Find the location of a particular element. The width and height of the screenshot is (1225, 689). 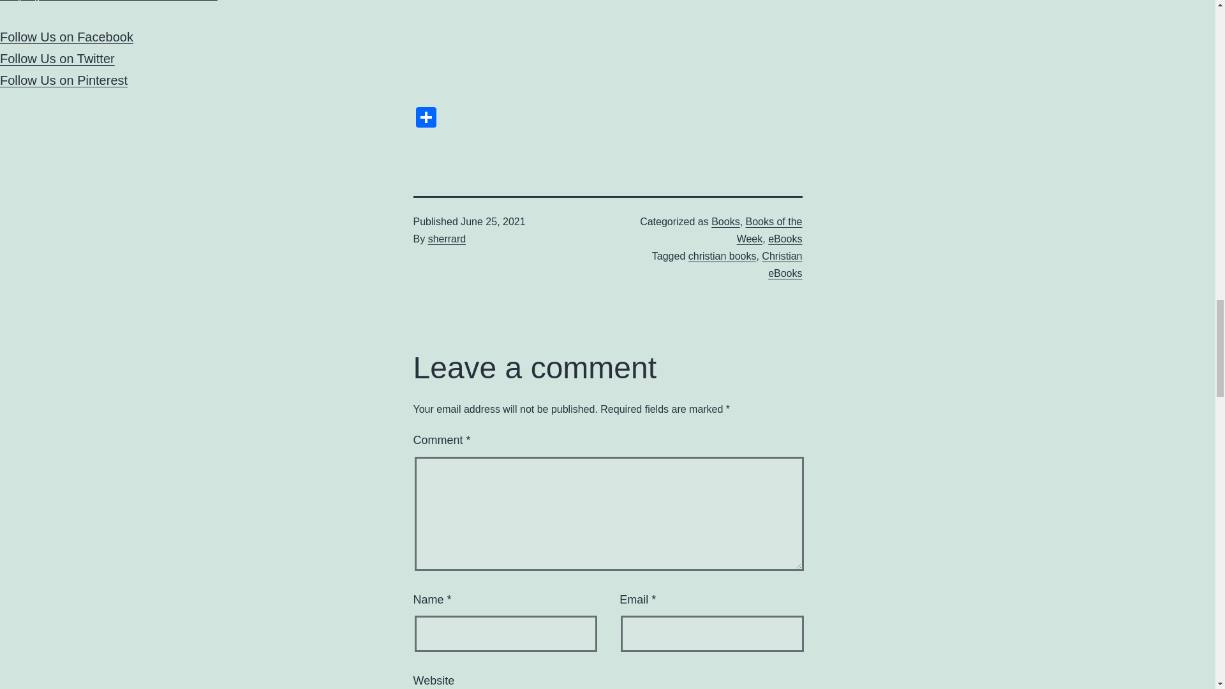

sherrard is located at coordinates (447, 239).